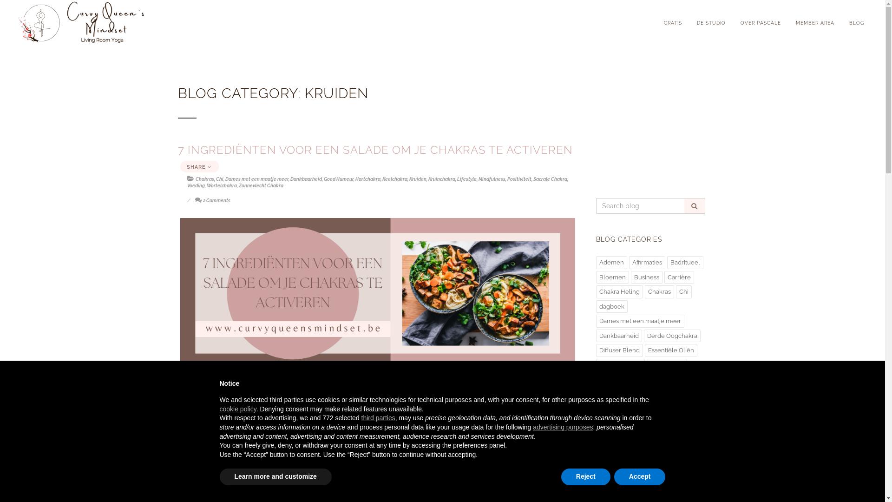 This screenshot has height=502, width=892. What do you see at coordinates (275, 477) in the screenshot?
I see `Learn more and customize` at bounding box center [275, 477].